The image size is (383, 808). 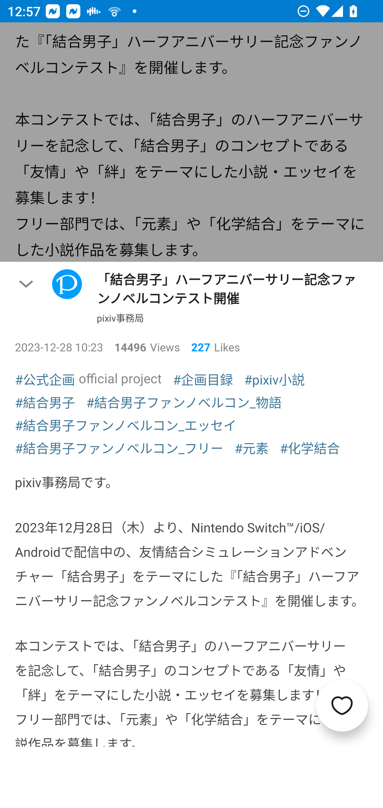 What do you see at coordinates (251, 448) in the screenshot?
I see `#元素` at bounding box center [251, 448].